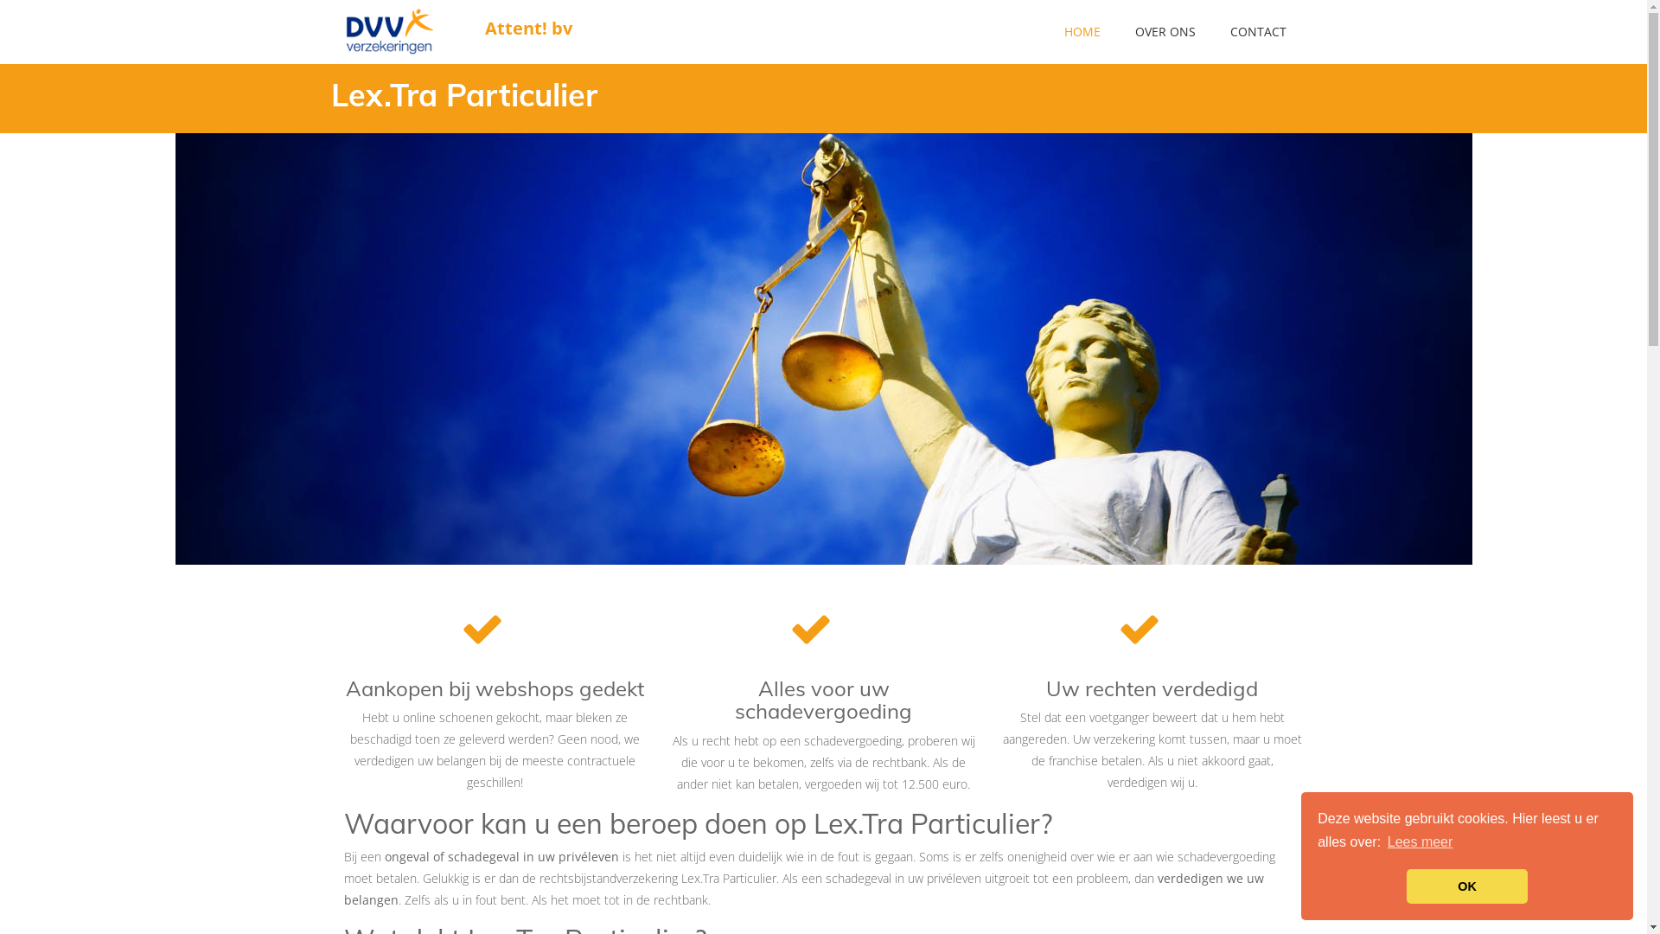  What do you see at coordinates (1421, 842) in the screenshot?
I see `Lees meer` at bounding box center [1421, 842].